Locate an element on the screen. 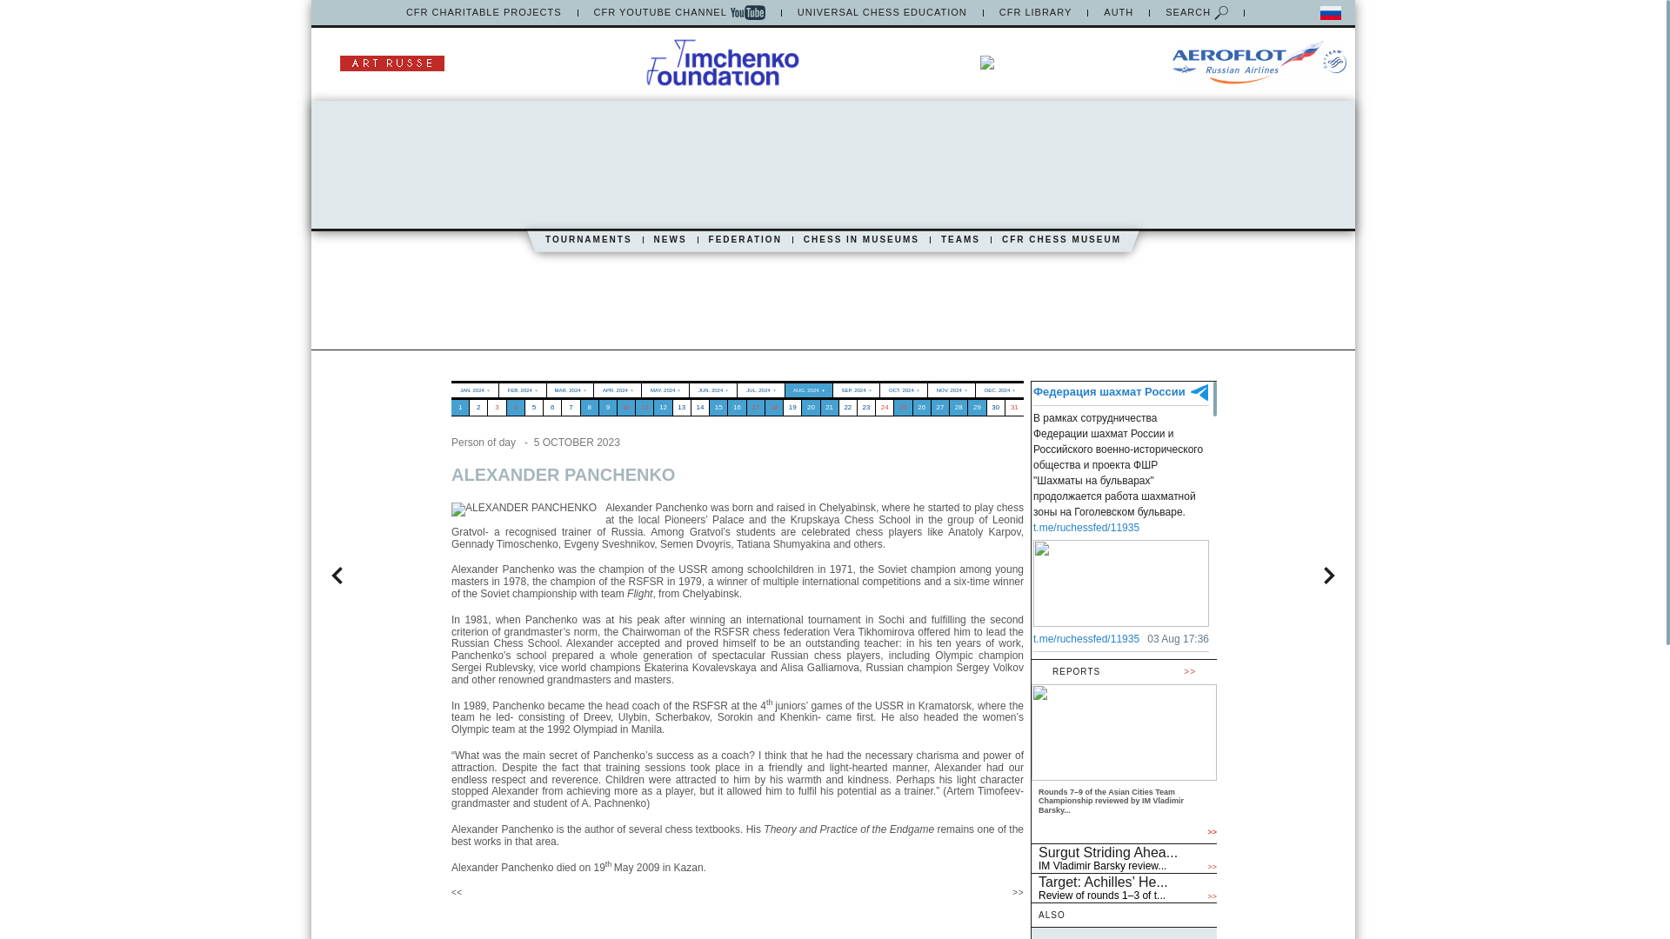 The height and width of the screenshot is (939, 1670). TEAMS is located at coordinates (960, 240).